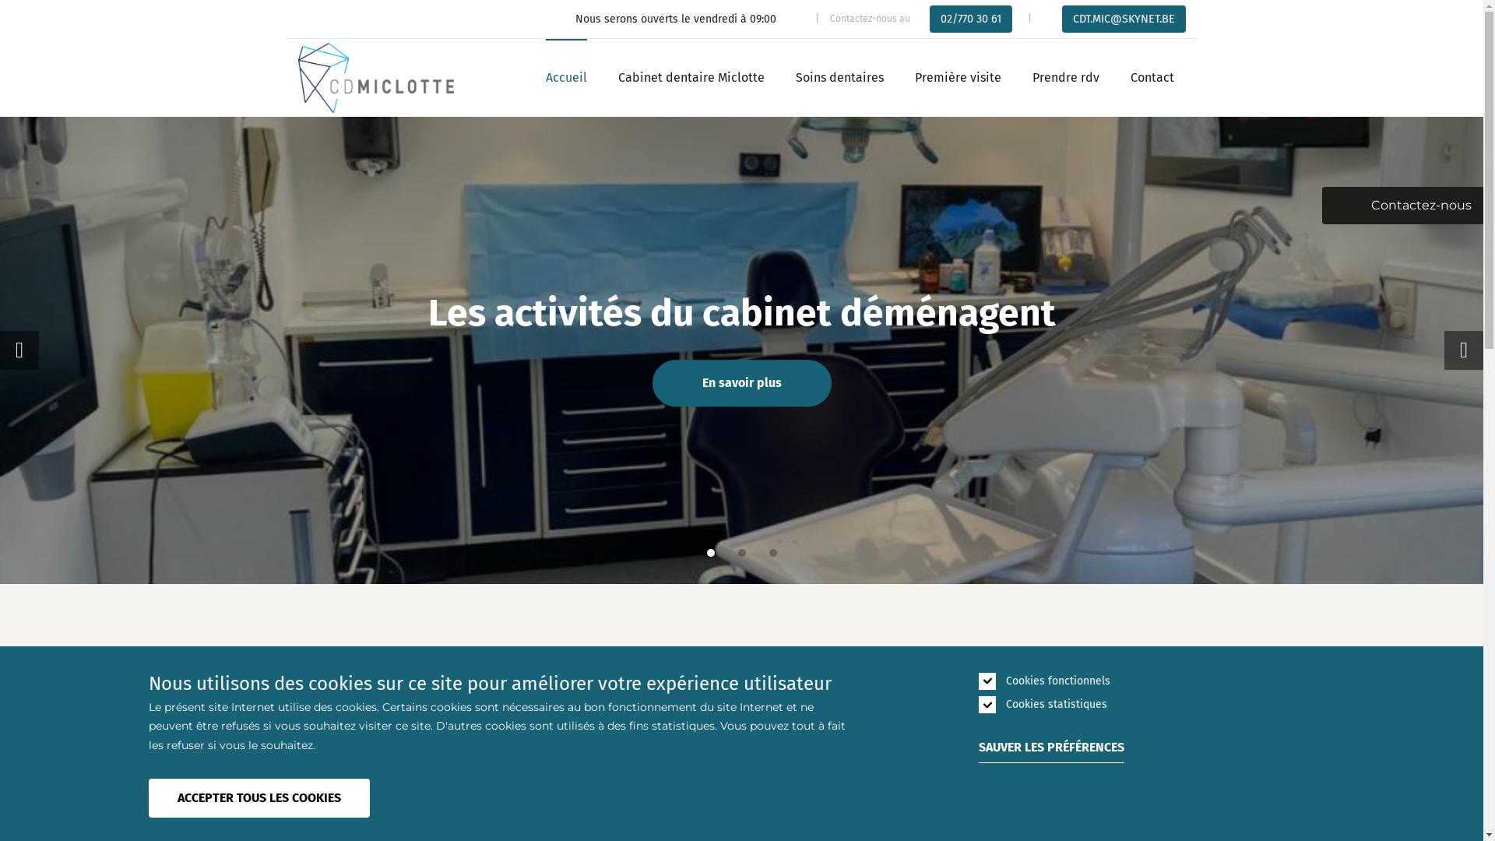 This screenshot has height=841, width=1495. Describe the element at coordinates (1066, 78) in the screenshot. I see `Prendre rdv` at that location.